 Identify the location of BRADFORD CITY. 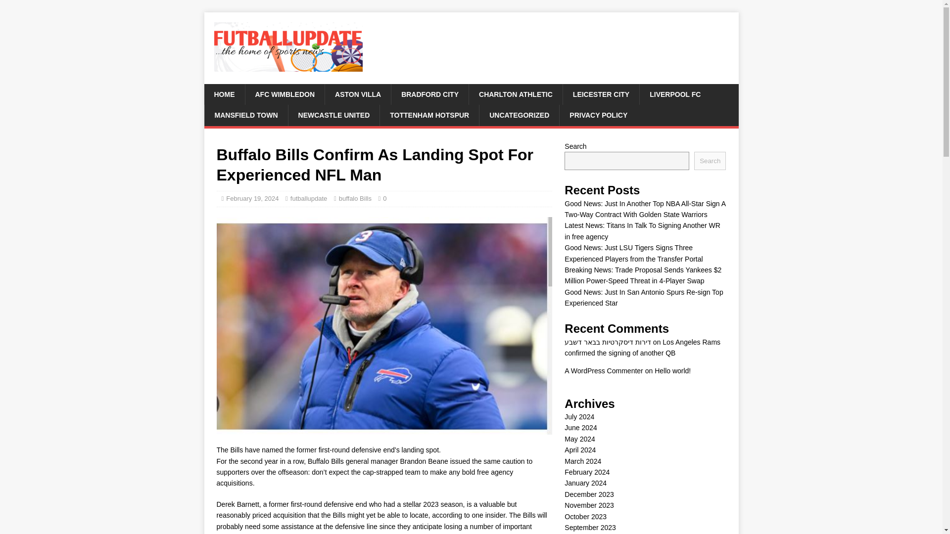
(429, 94).